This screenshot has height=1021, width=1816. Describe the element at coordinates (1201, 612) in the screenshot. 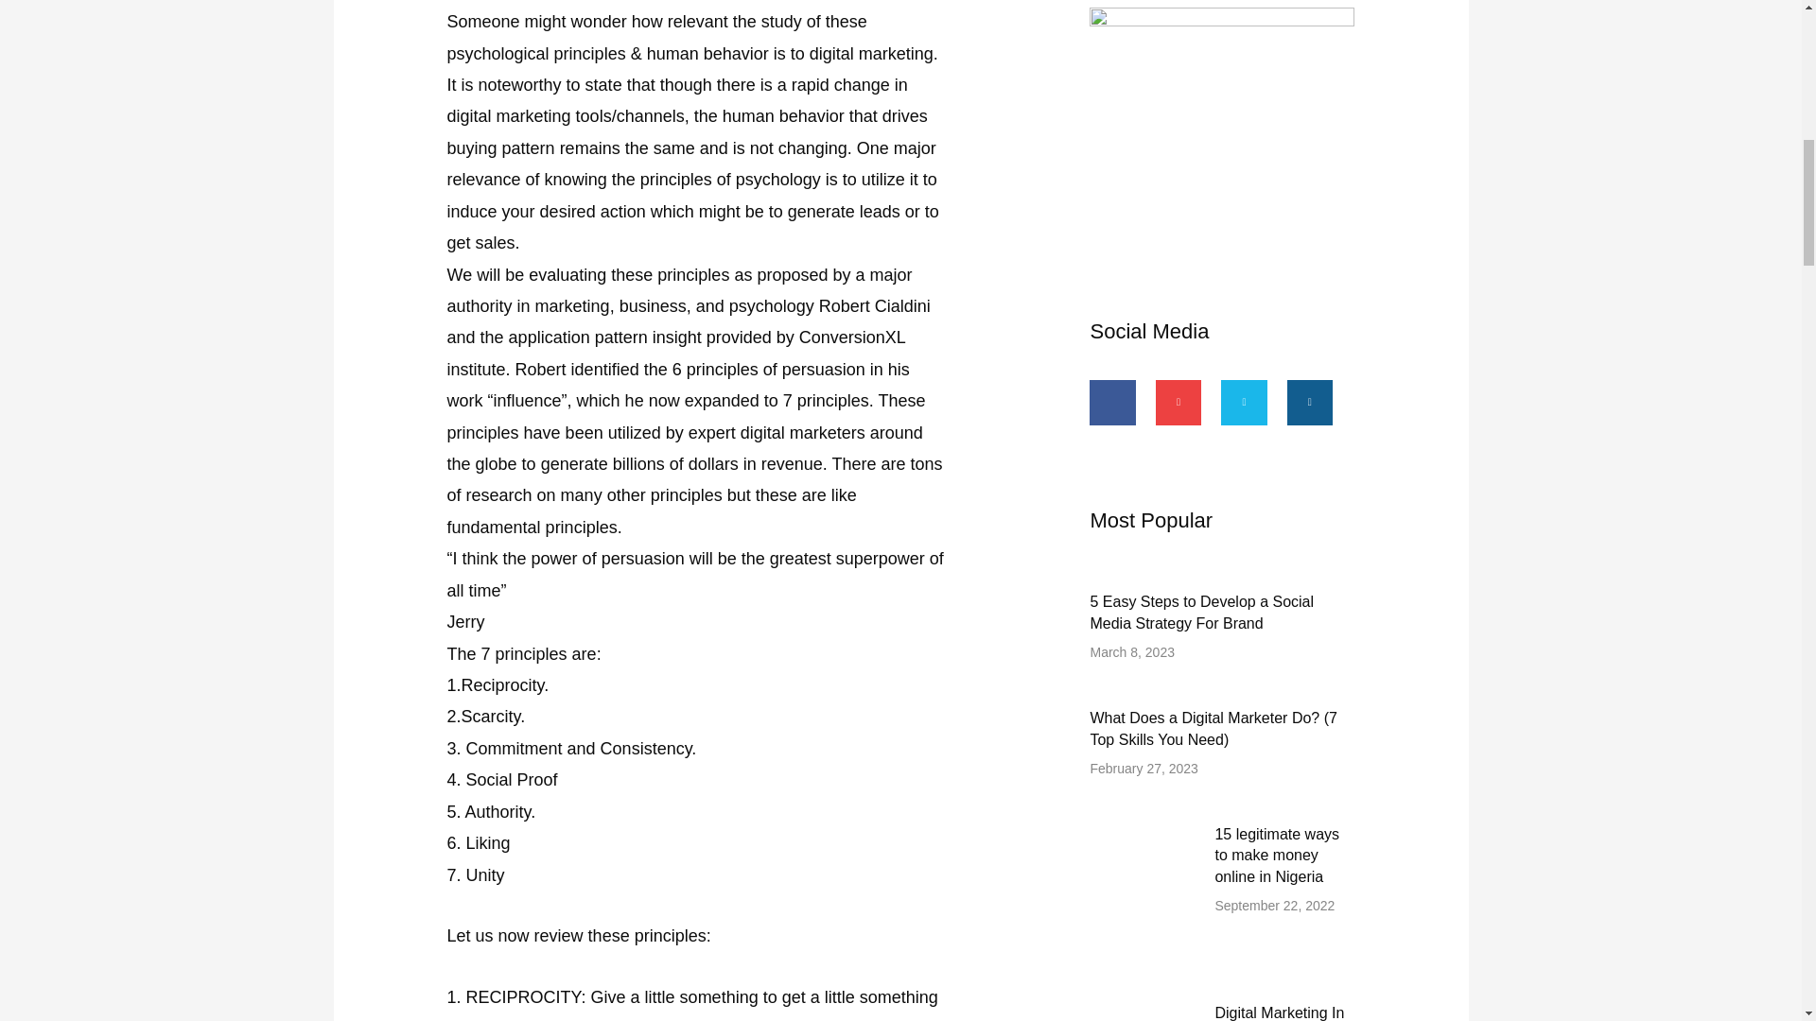

I see `5 Easy Steps to Develop a Social Media Strategy For Brand` at that location.